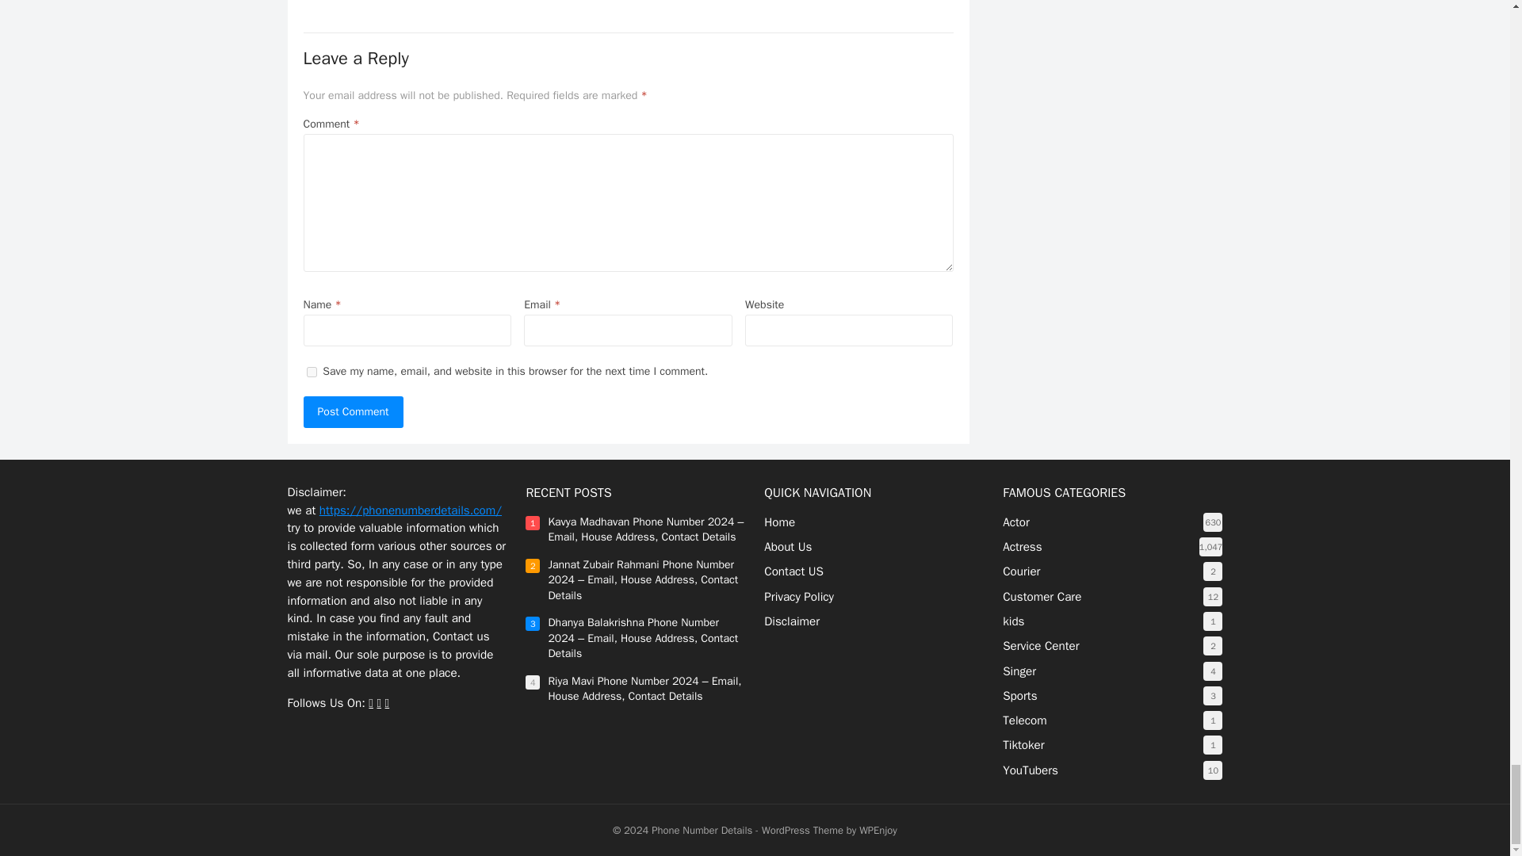  Describe the element at coordinates (353, 412) in the screenshot. I see `Post Comment` at that location.